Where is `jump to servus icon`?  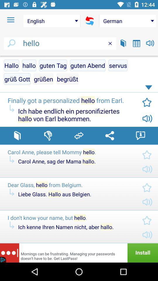
jump to servus icon is located at coordinates (118, 65).